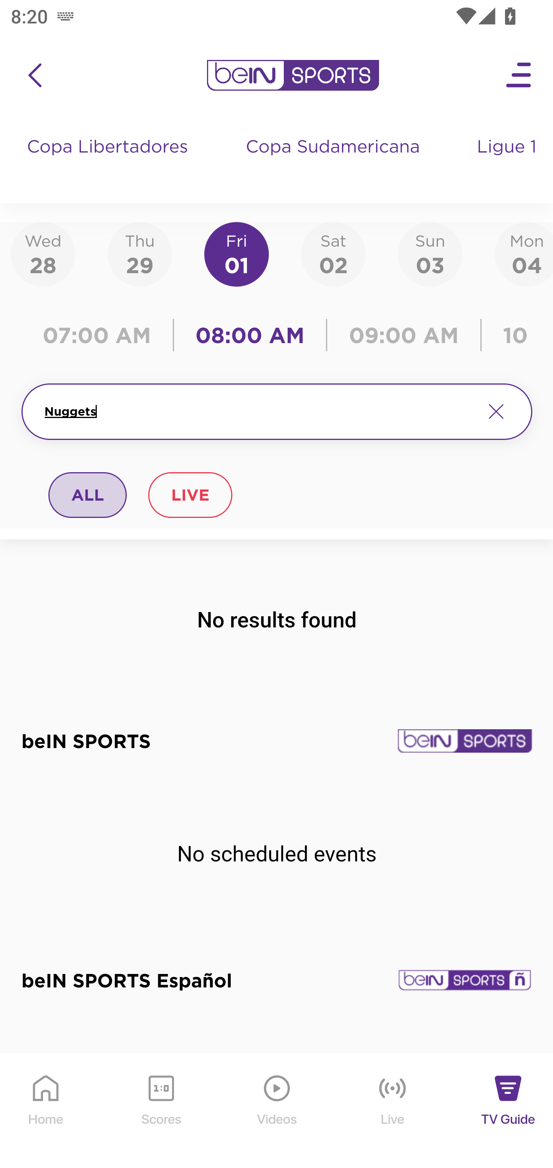  I want to click on ALL, so click(88, 494).